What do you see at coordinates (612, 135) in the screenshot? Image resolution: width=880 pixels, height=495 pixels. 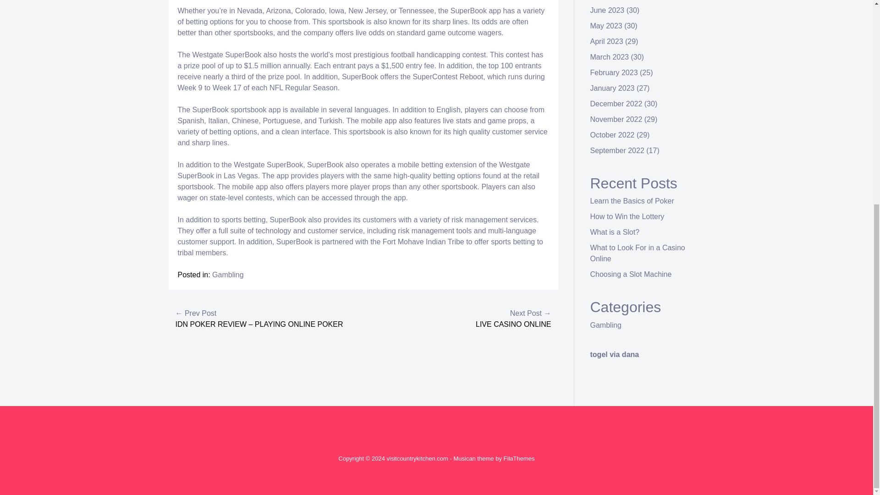 I see `October 2022` at bounding box center [612, 135].